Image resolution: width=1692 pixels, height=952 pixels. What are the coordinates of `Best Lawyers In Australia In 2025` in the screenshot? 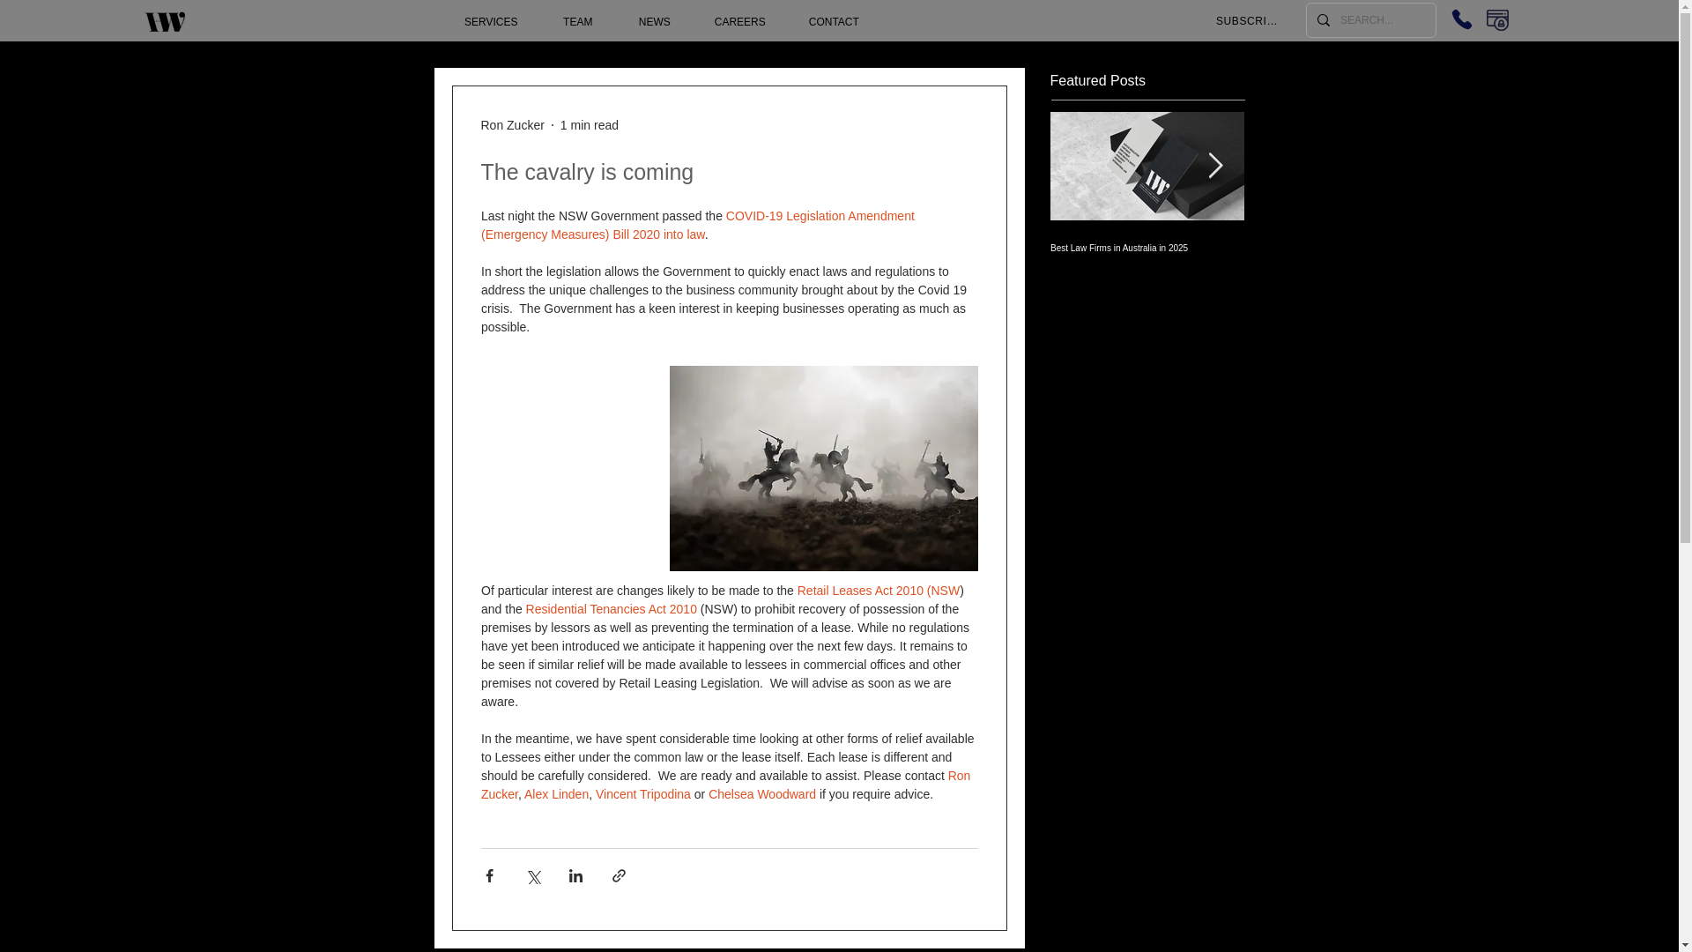 It's located at (1341, 249).